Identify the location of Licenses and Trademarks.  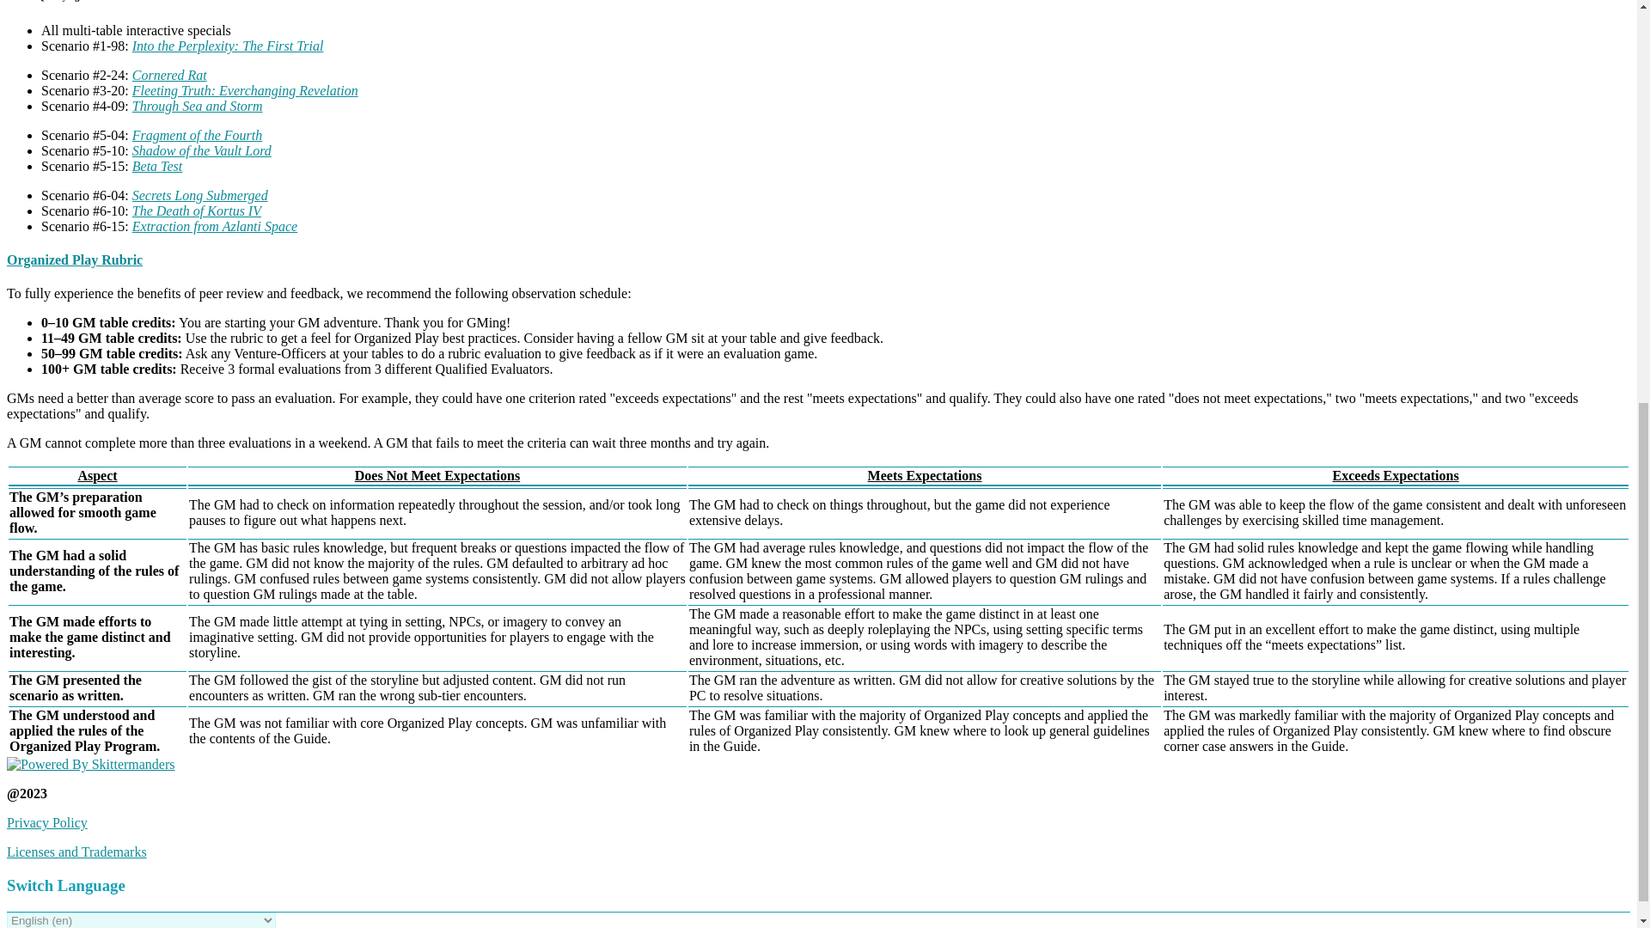
(76, 852).